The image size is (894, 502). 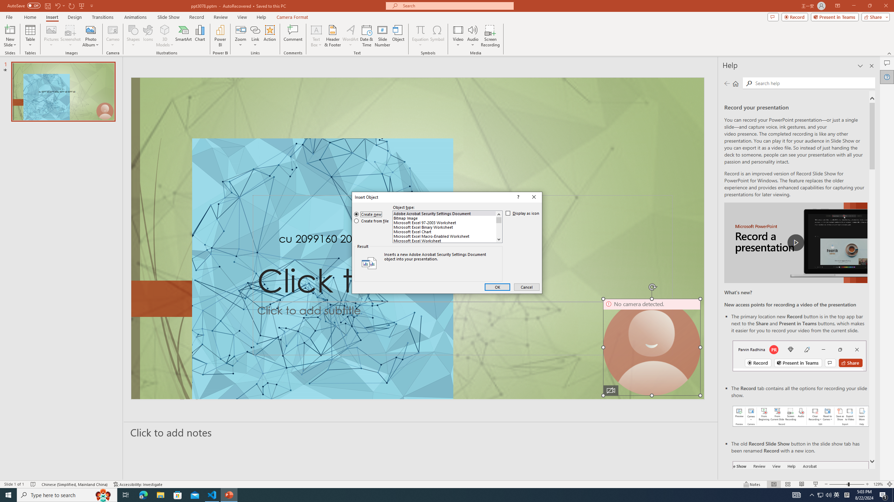 What do you see at coordinates (165, 36) in the screenshot?
I see `3D Models` at bounding box center [165, 36].